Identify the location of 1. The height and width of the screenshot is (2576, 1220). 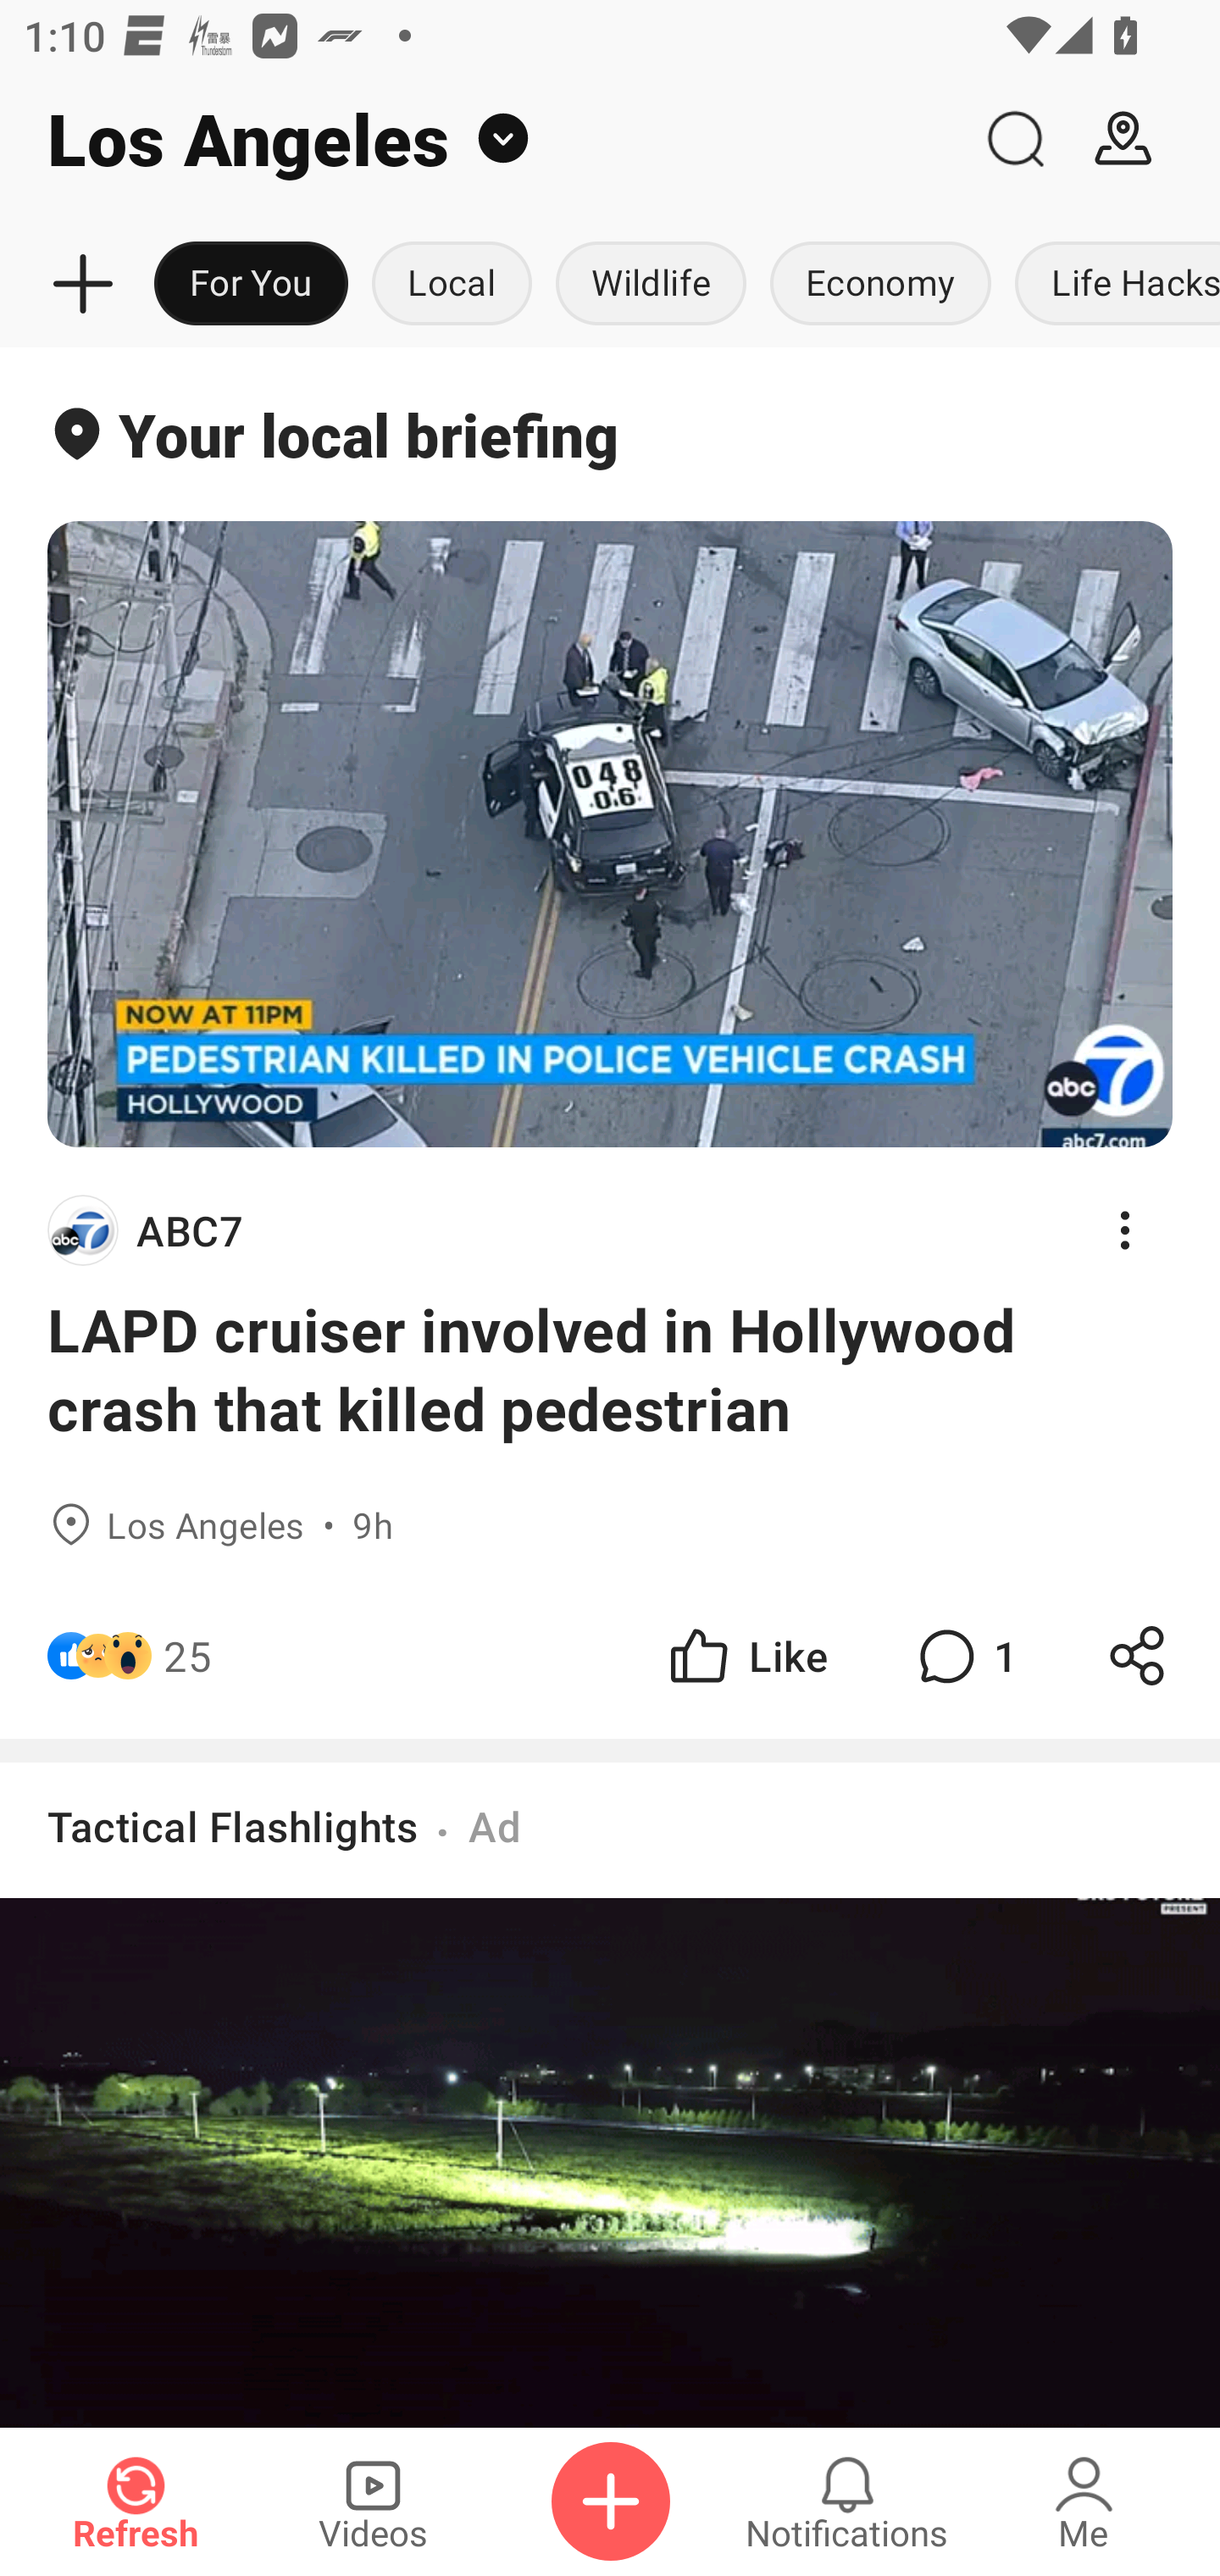
(964, 1654).